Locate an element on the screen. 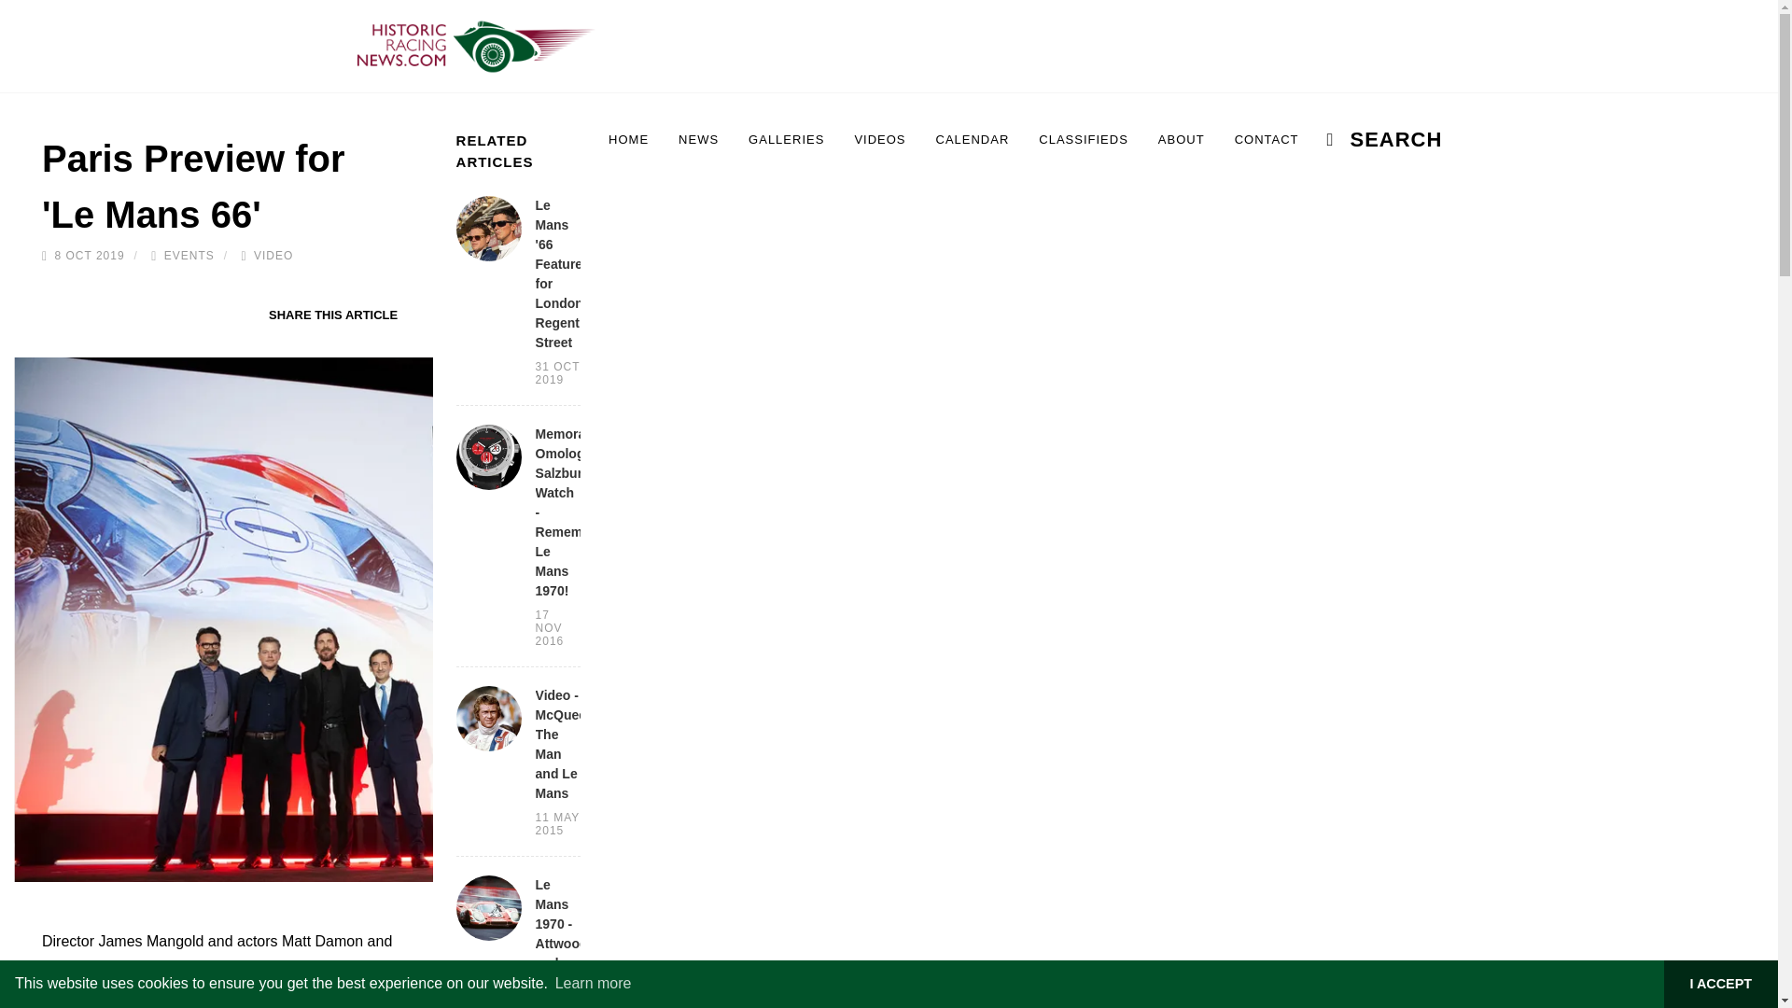 The width and height of the screenshot is (1792, 1008). GALLERIES is located at coordinates (786, 140).